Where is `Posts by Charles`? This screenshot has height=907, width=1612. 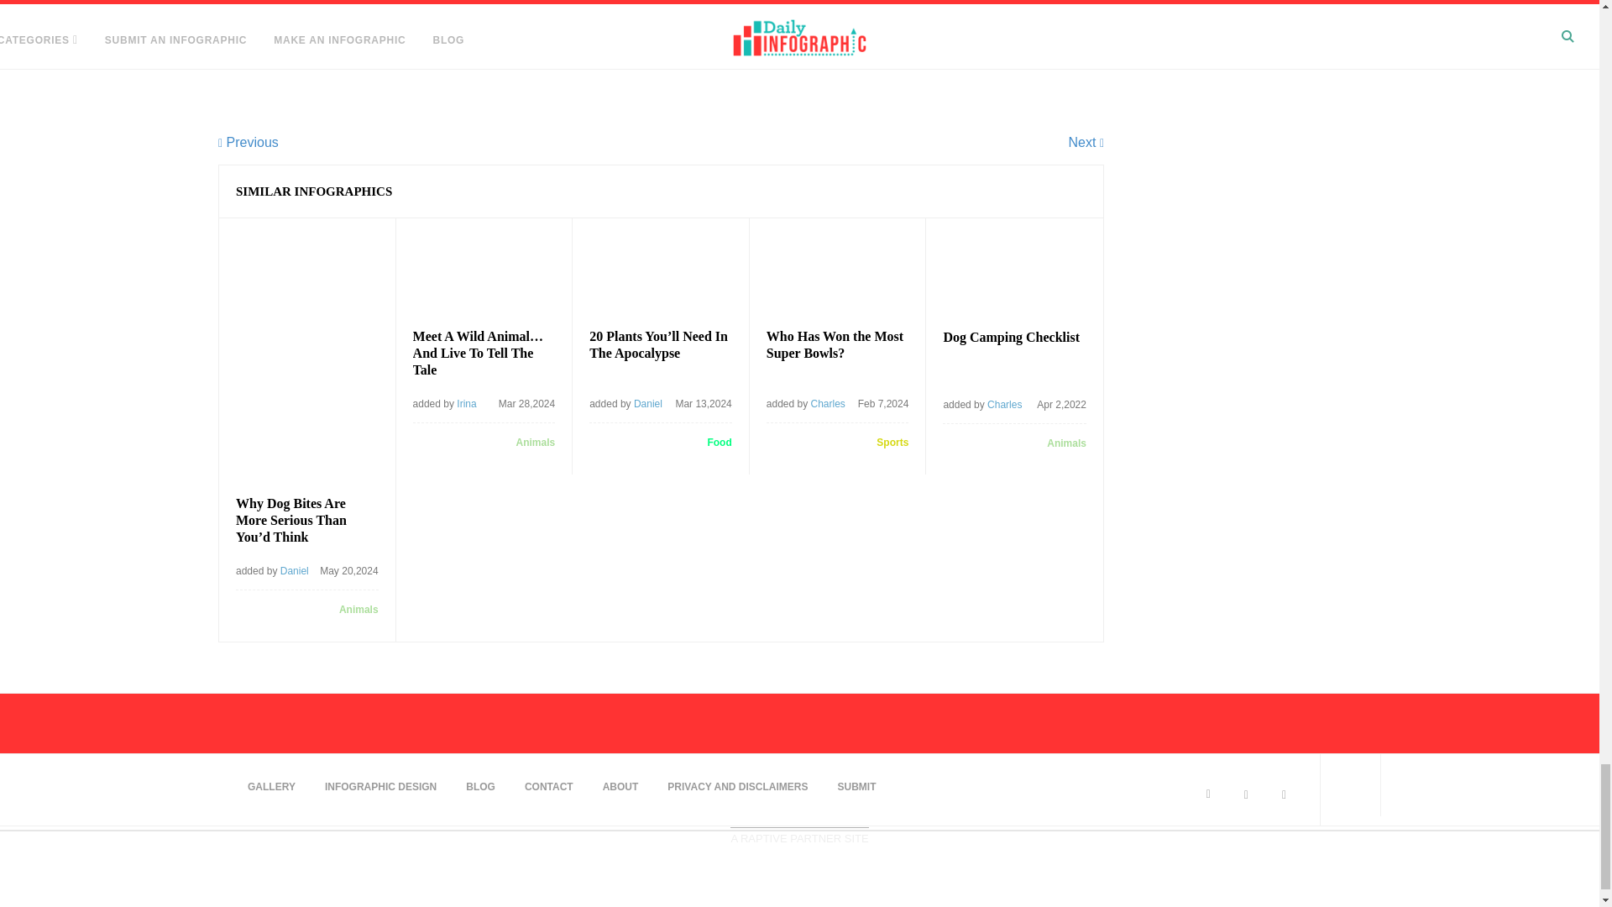 Posts by Charles is located at coordinates (1004, 405).